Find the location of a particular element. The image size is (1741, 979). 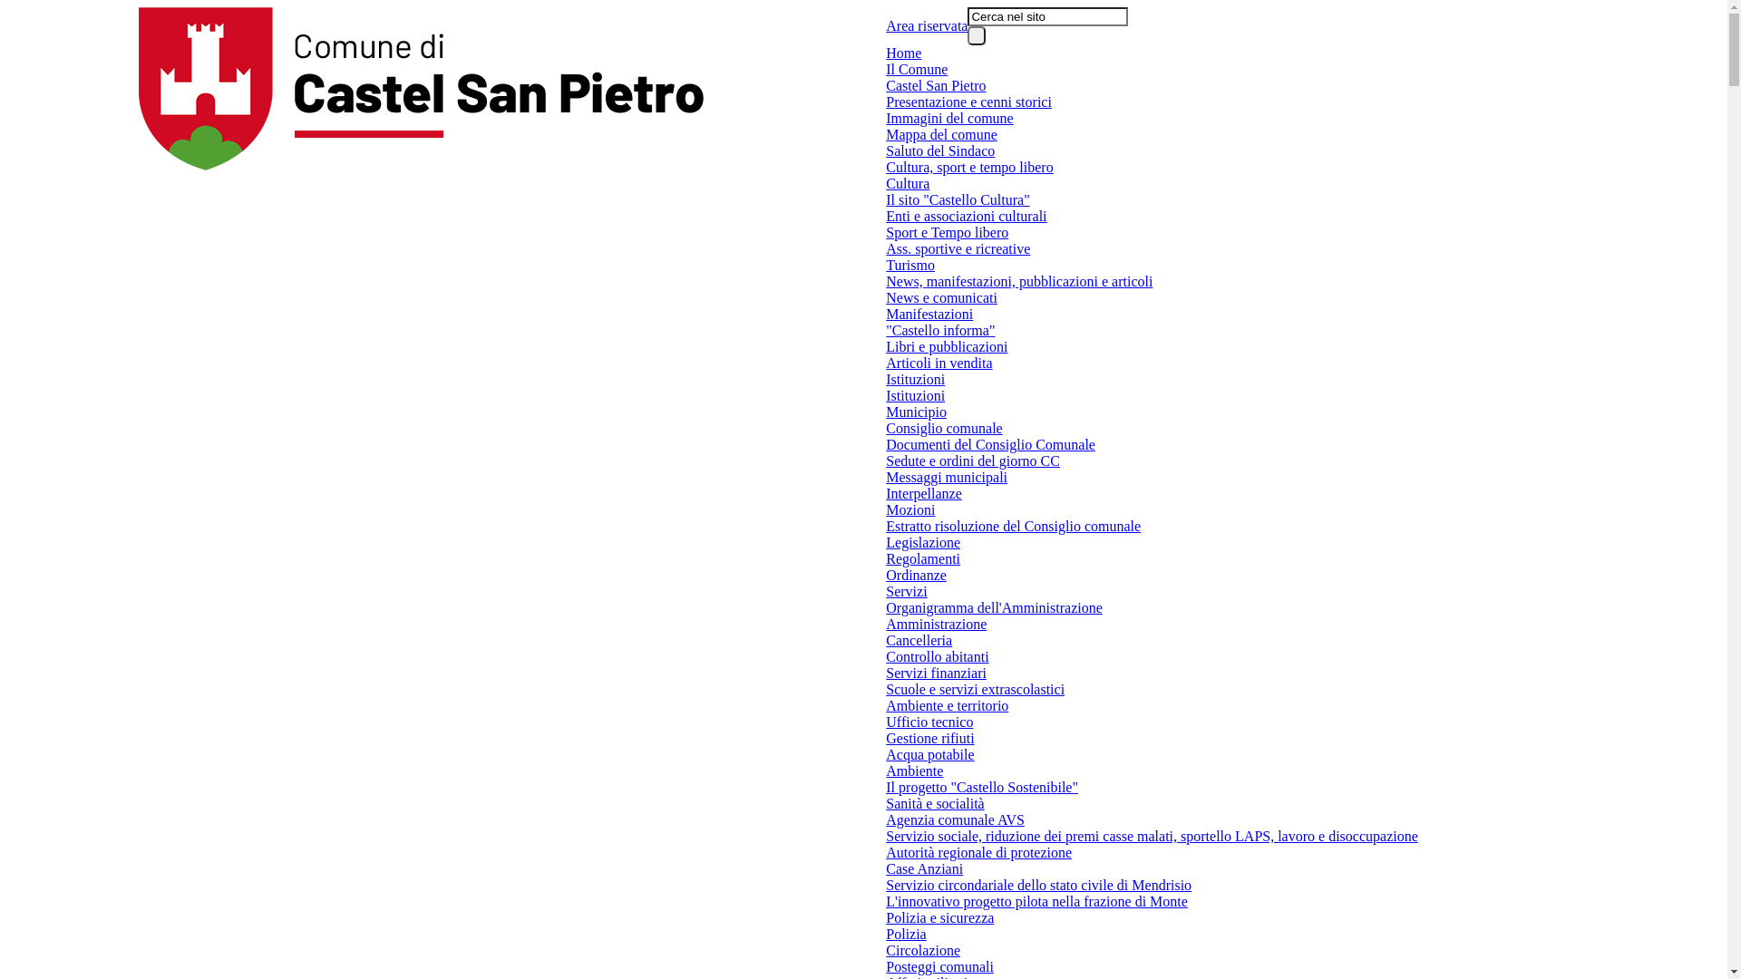

Il sito "Castello Cultura" is located at coordinates (958, 200).